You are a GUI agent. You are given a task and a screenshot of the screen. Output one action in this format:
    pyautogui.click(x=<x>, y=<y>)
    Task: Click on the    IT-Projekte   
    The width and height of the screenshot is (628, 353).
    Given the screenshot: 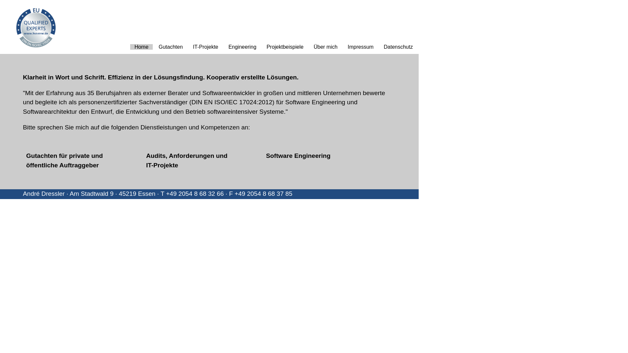 What is the action you would take?
    pyautogui.click(x=206, y=47)
    